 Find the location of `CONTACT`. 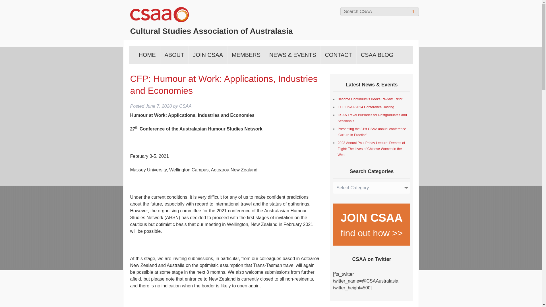

CONTACT is located at coordinates (338, 55).